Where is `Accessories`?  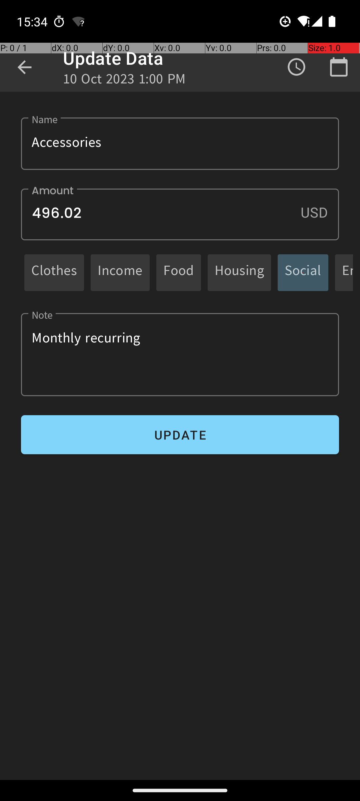 Accessories is located at coordinates (180, 144).